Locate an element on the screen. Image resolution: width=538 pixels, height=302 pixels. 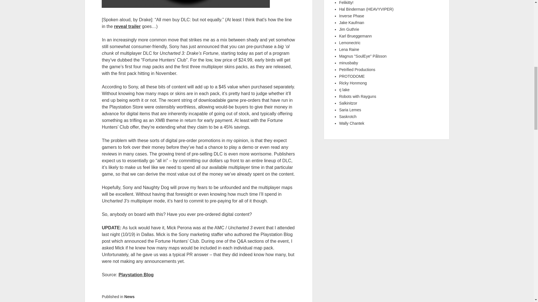
Playstation Blog is located at coordinates (136, 275).